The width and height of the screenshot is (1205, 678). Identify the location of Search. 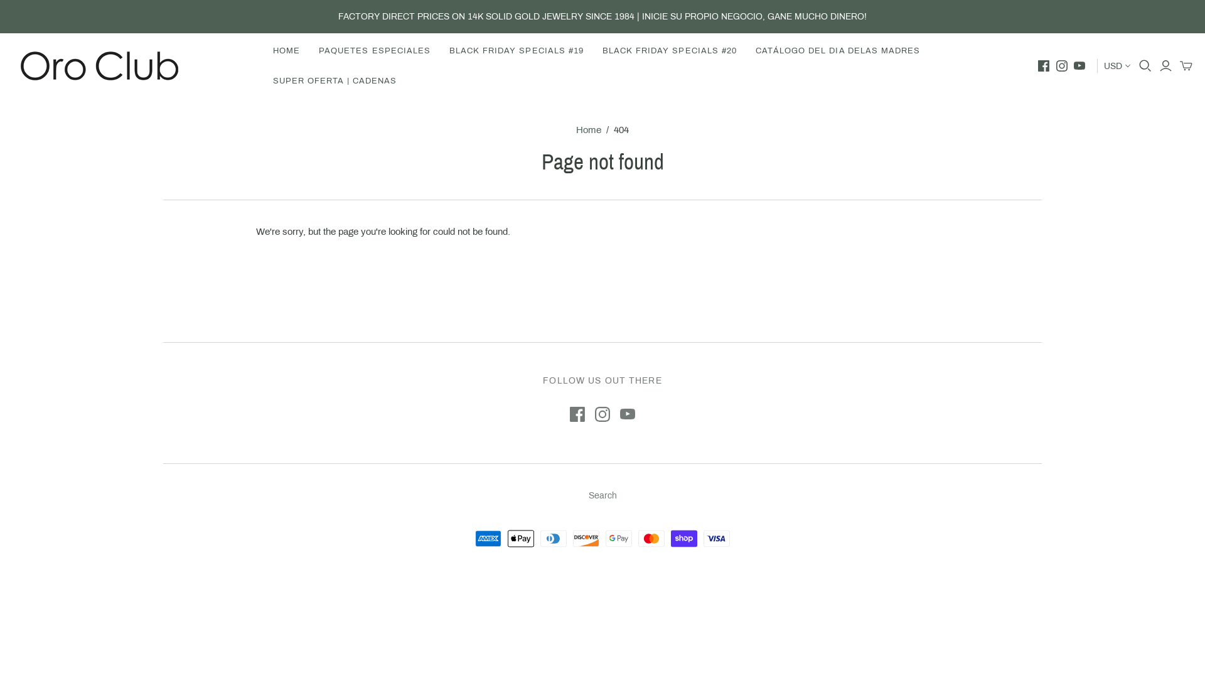
(602, 496).